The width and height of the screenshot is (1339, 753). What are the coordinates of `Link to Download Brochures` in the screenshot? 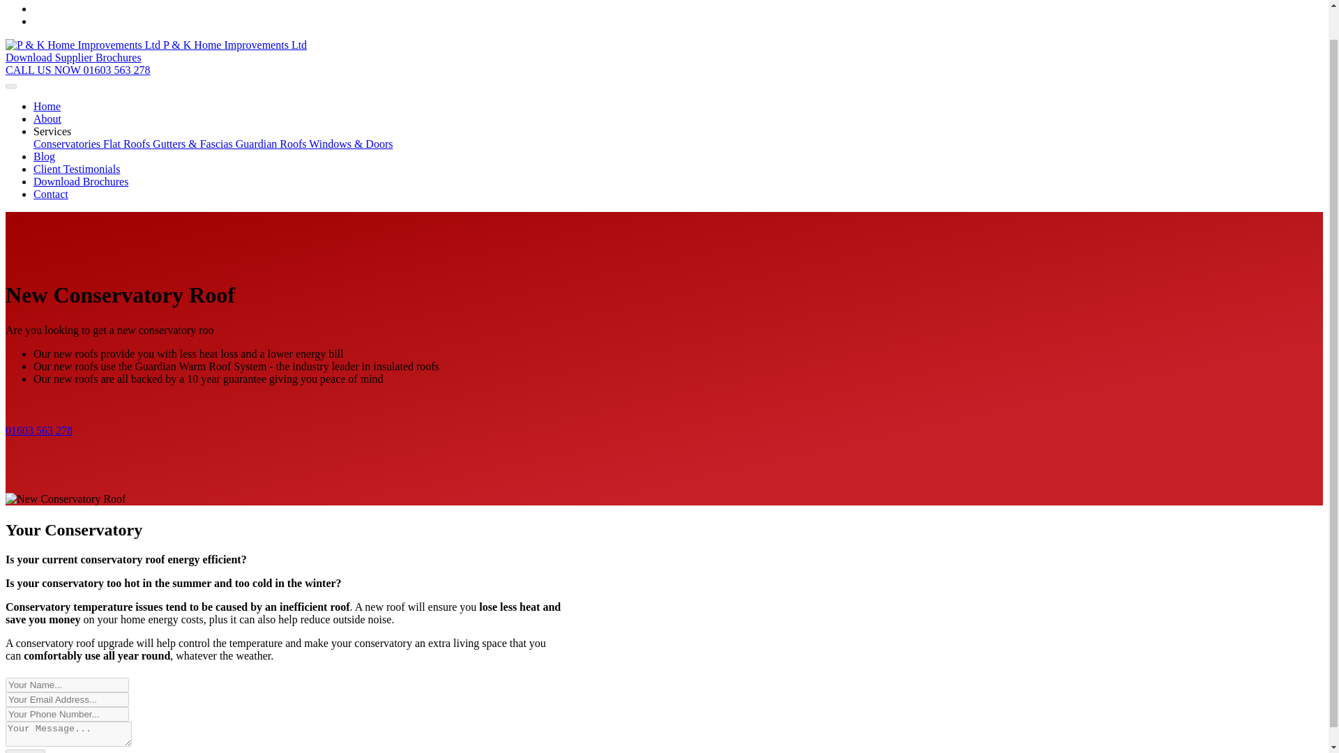 It's located at (81, 181).